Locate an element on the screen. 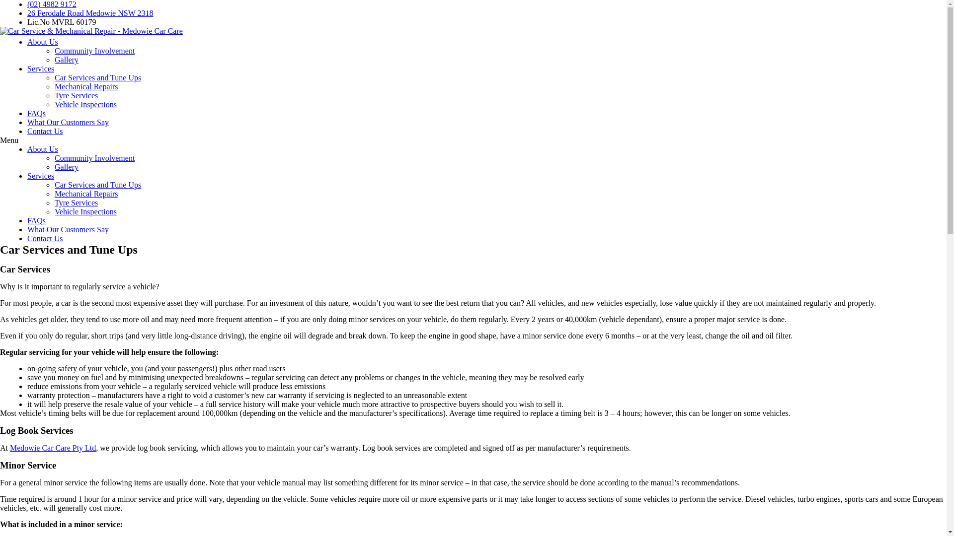 Image resolution: width=954 pixels, height=536 pixels. Contact Us is located at coordinates (45, 238).